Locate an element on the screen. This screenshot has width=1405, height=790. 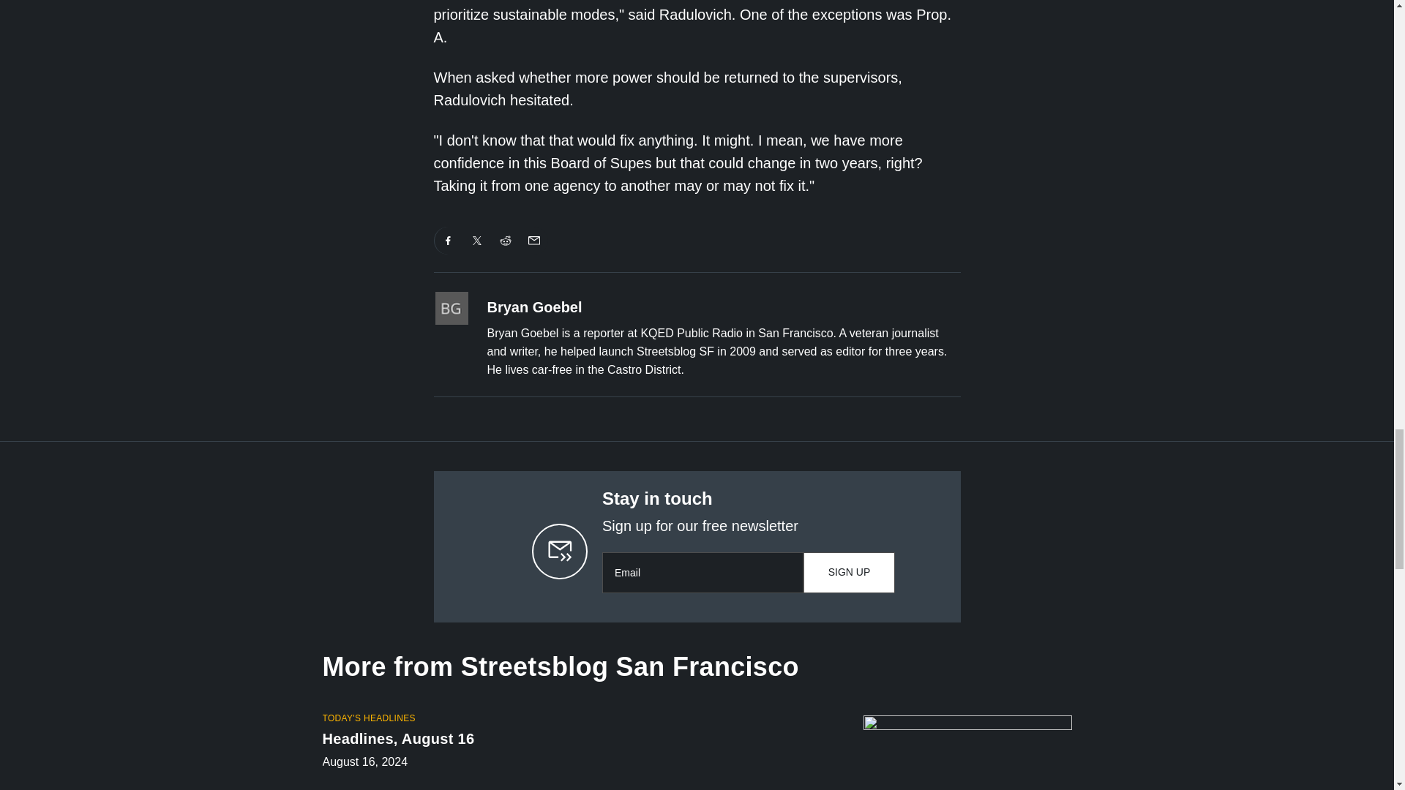
Share on Facebook is located at coordinates (448, 240).